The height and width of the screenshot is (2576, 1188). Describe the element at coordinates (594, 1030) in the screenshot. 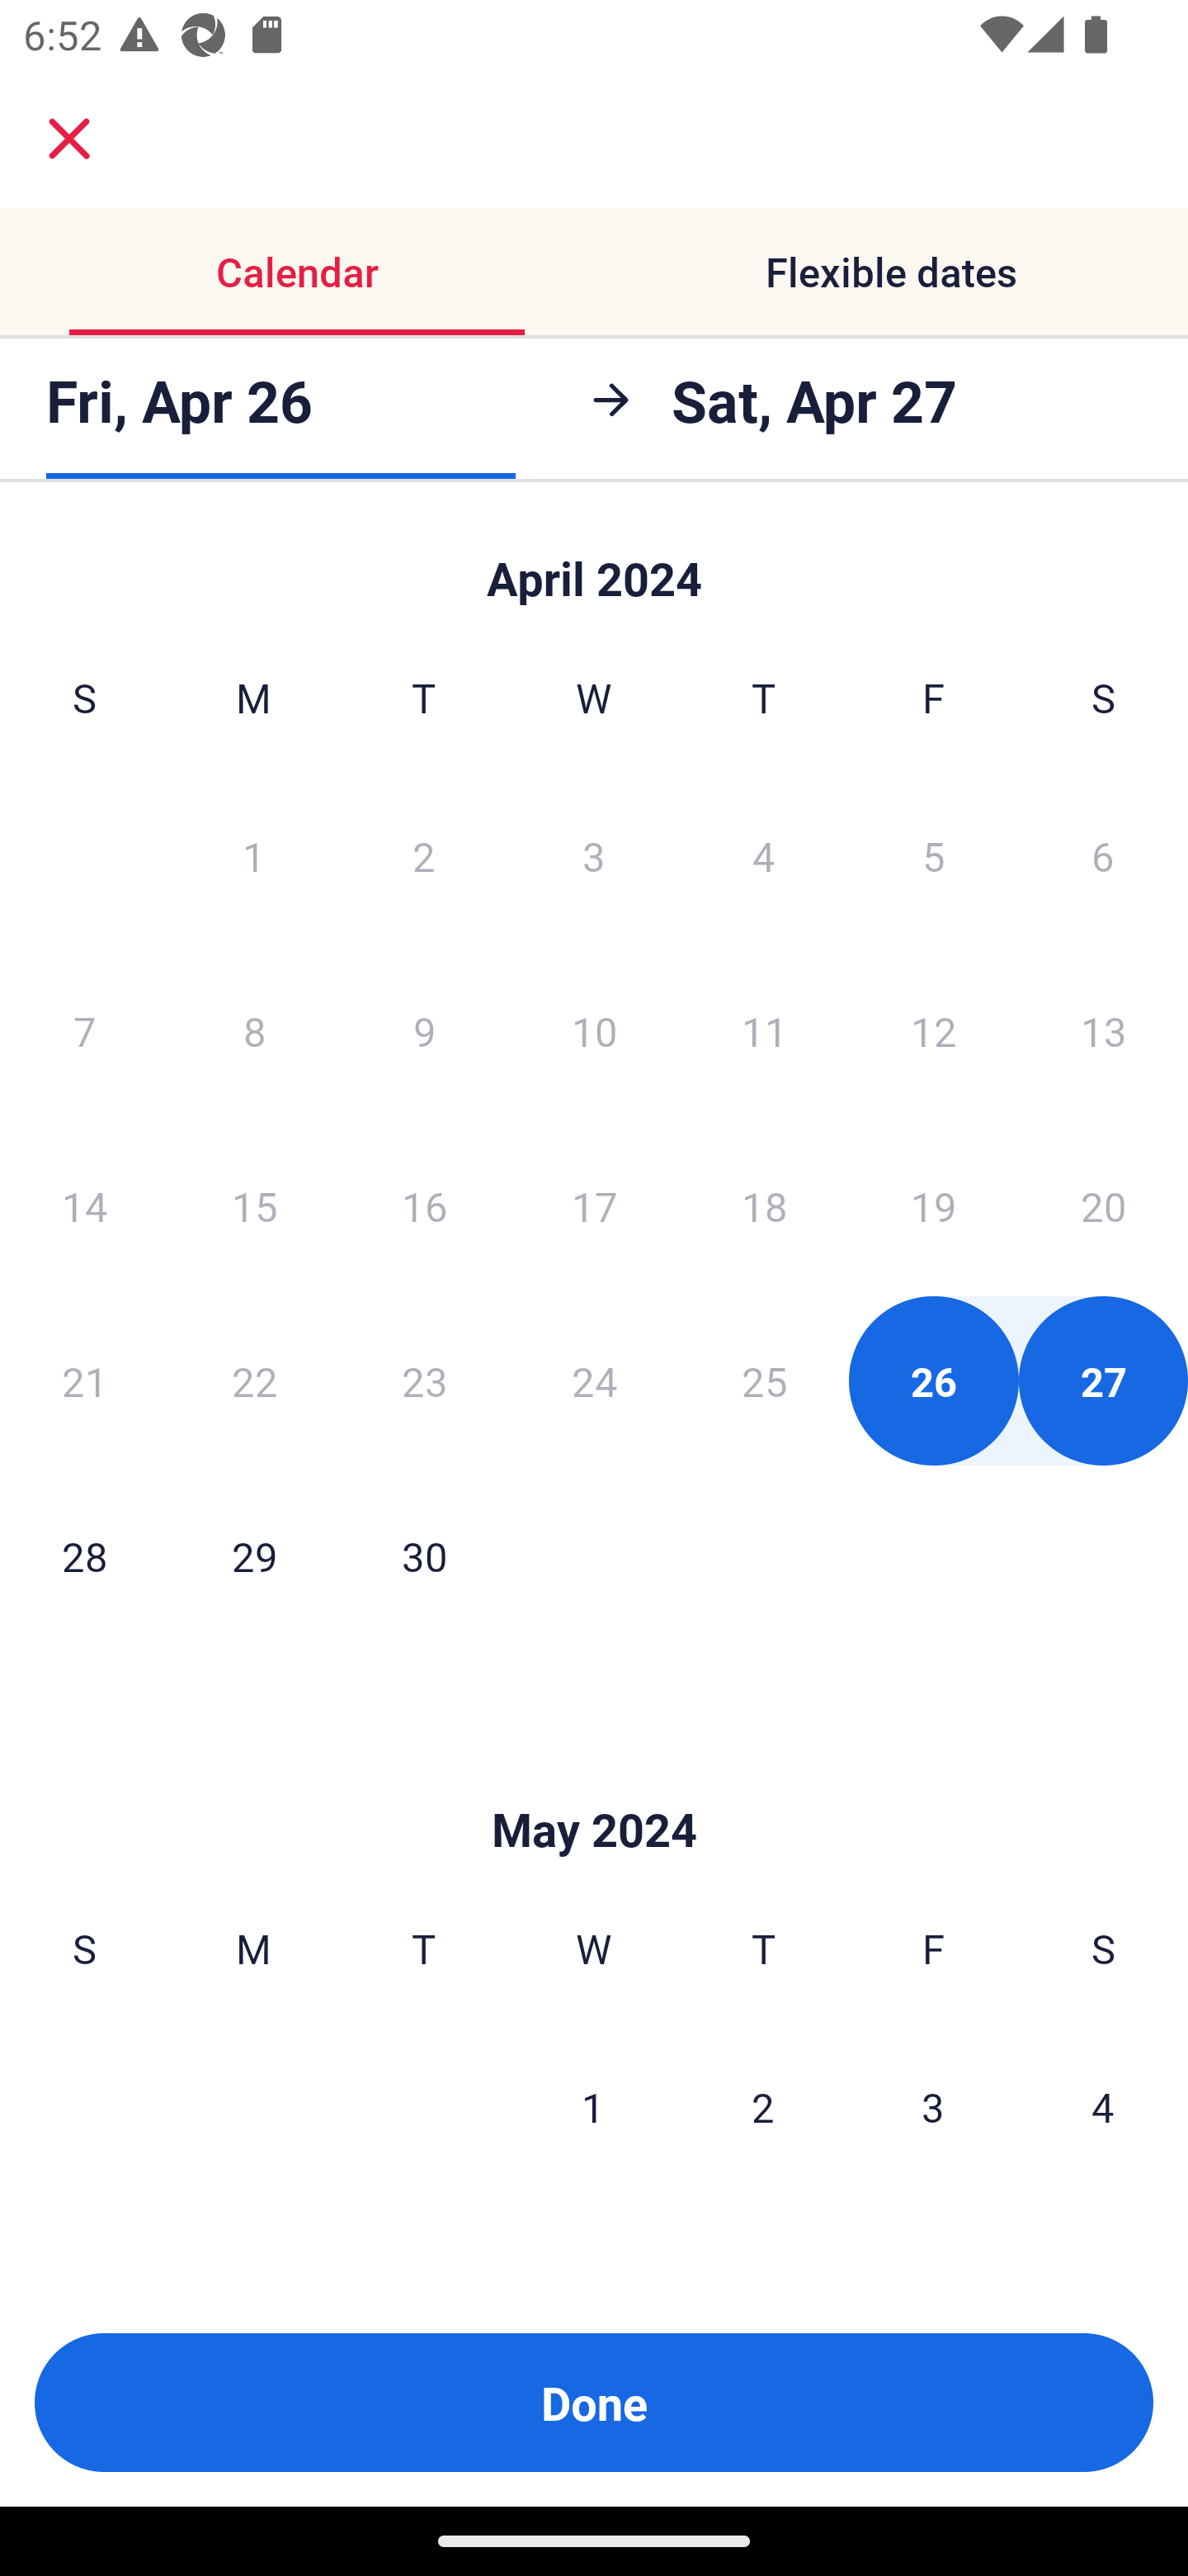

I see `10 Wednesday, April 10, 2024` at that location.